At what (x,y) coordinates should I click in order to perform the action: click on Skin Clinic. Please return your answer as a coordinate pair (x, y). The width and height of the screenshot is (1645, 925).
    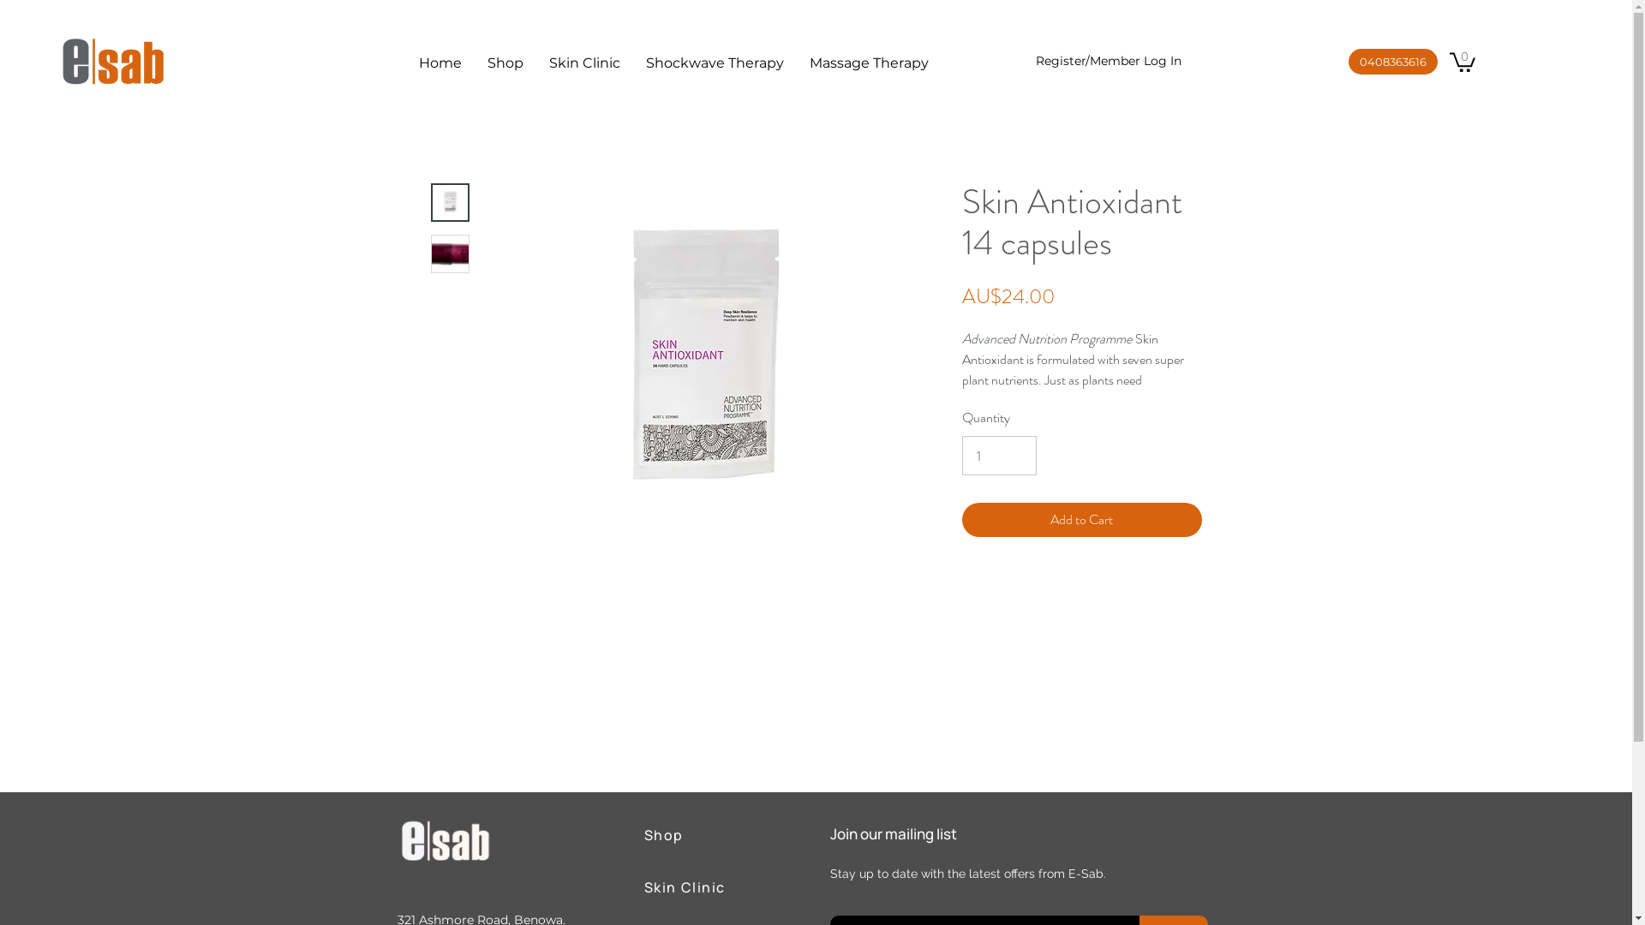
    Looking at the image, I should click on (689, 887).